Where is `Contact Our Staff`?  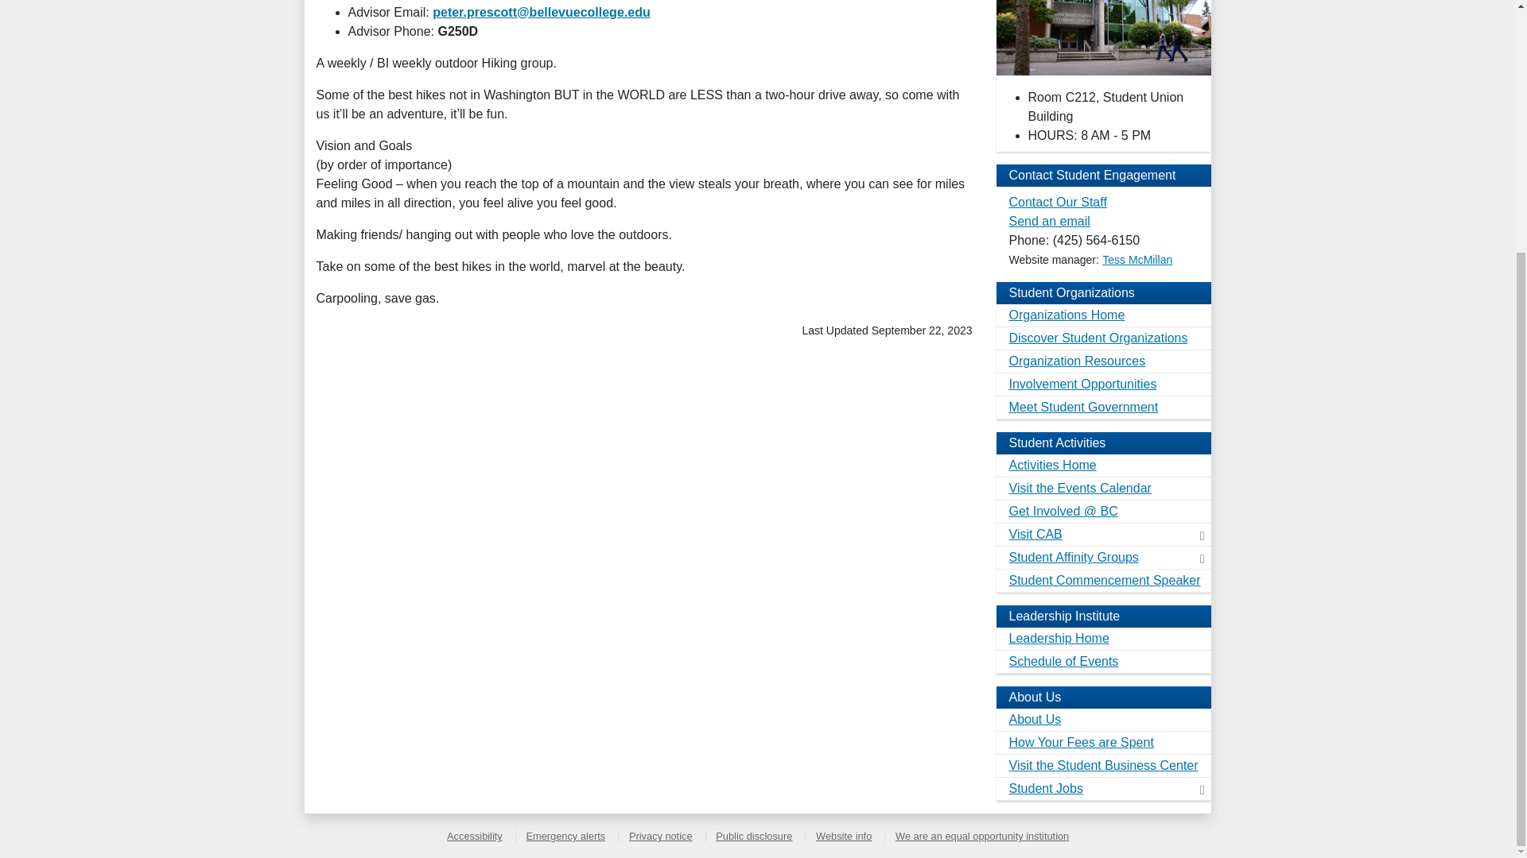
Contact Our Staff is located at coordinates (1056, 202).